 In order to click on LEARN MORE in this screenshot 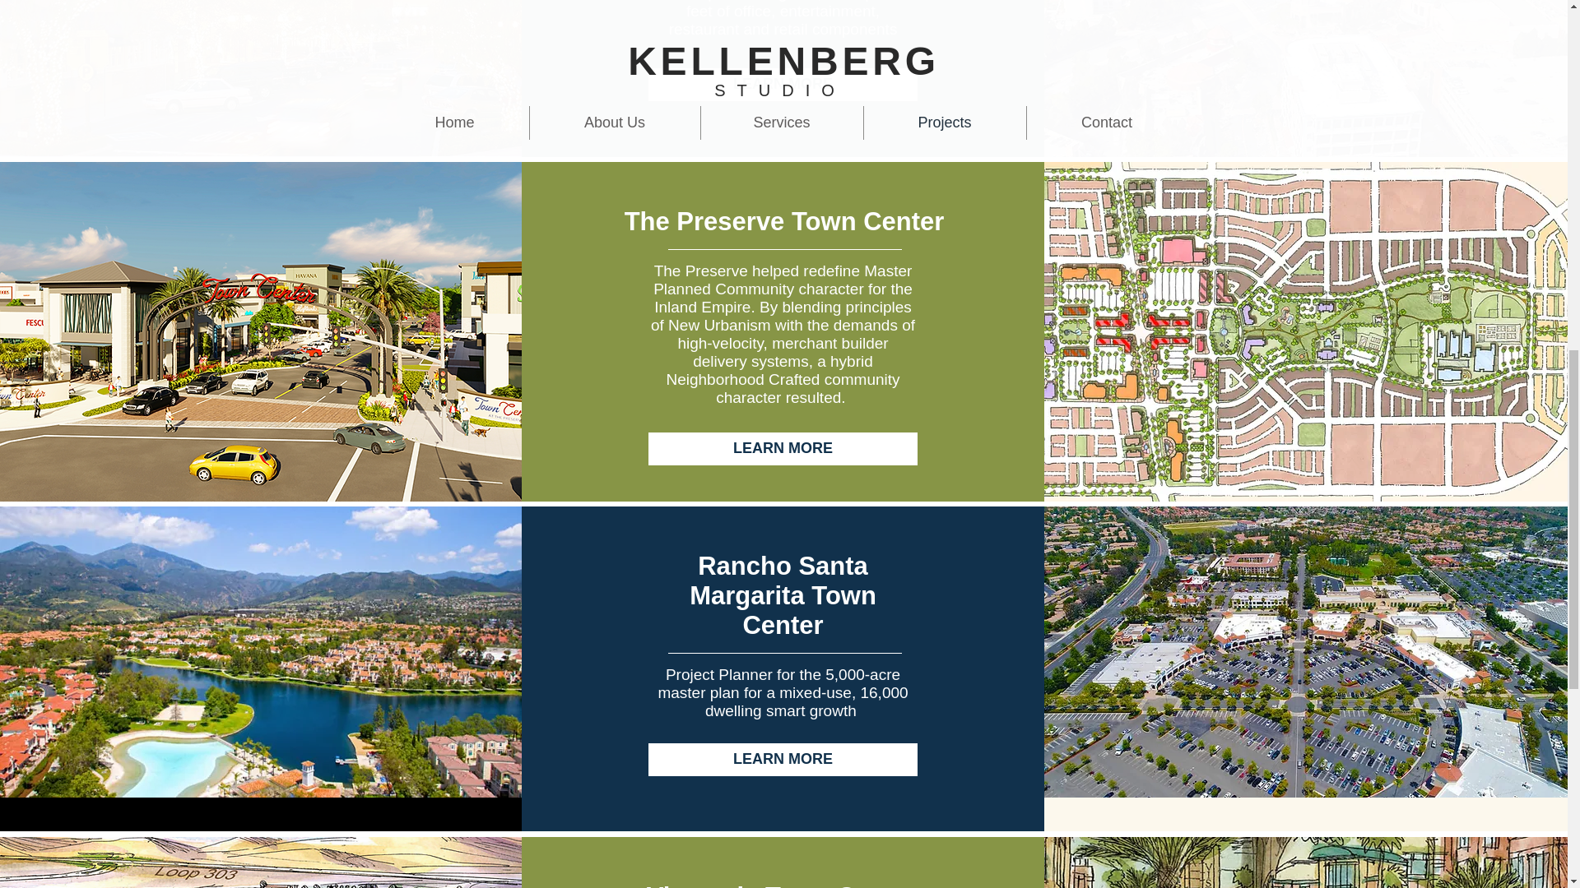, I will do `click(783, 448)`.